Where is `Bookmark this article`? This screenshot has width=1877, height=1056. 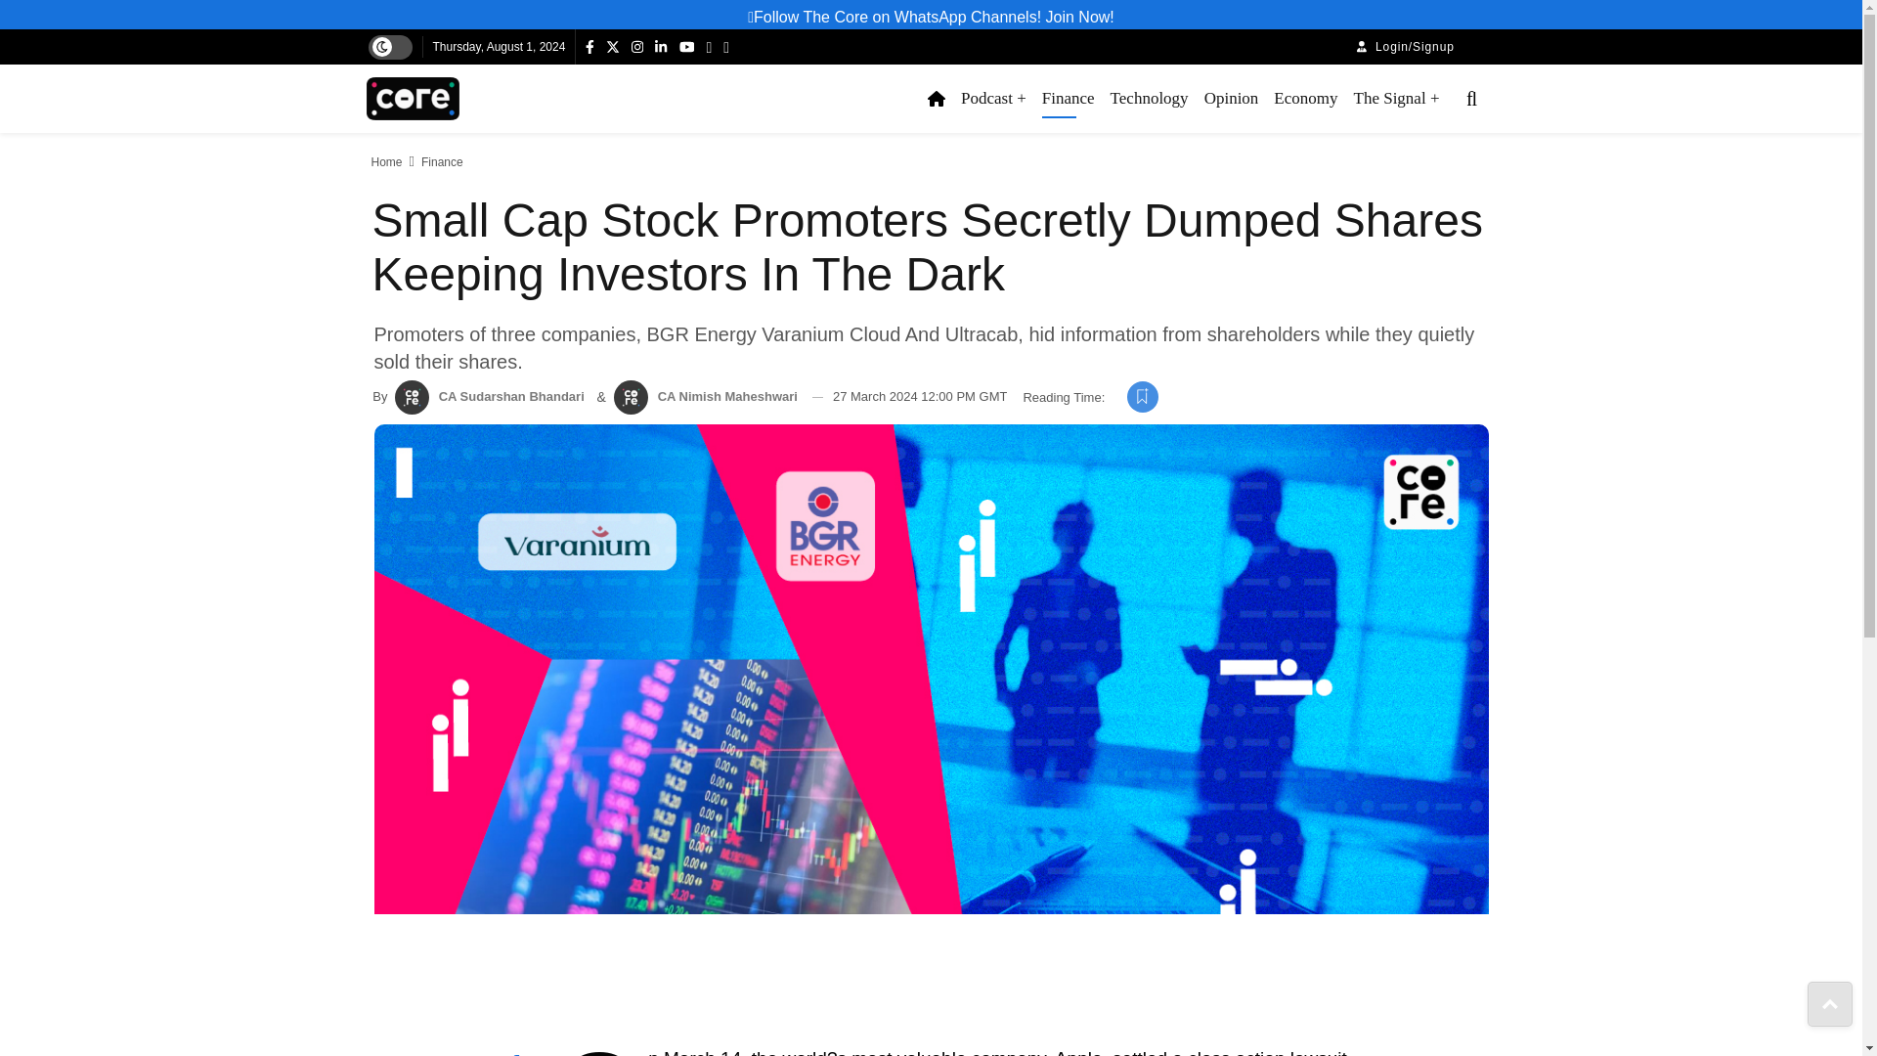 Bookmark this article is located at coordinates (1142, 397).